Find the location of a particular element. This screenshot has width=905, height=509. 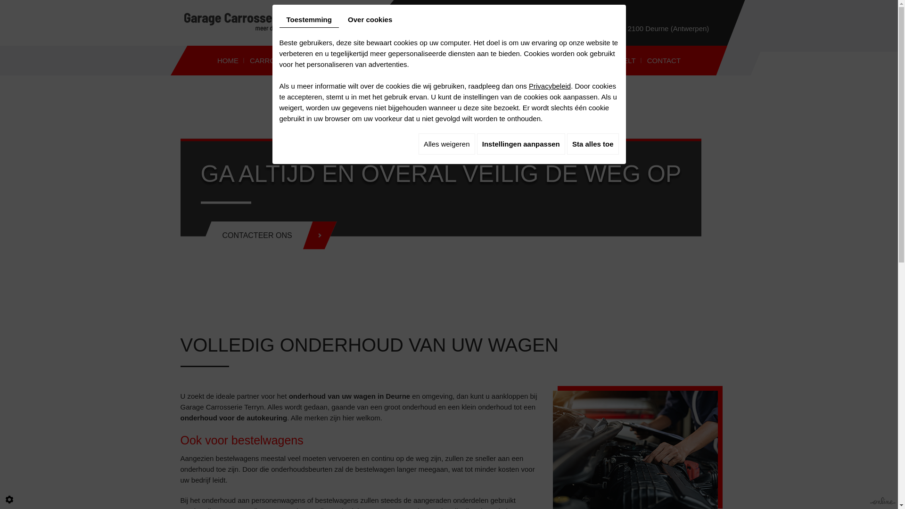

OPKUISEN KOPLAMPEN is located at coordinates (482, 60).